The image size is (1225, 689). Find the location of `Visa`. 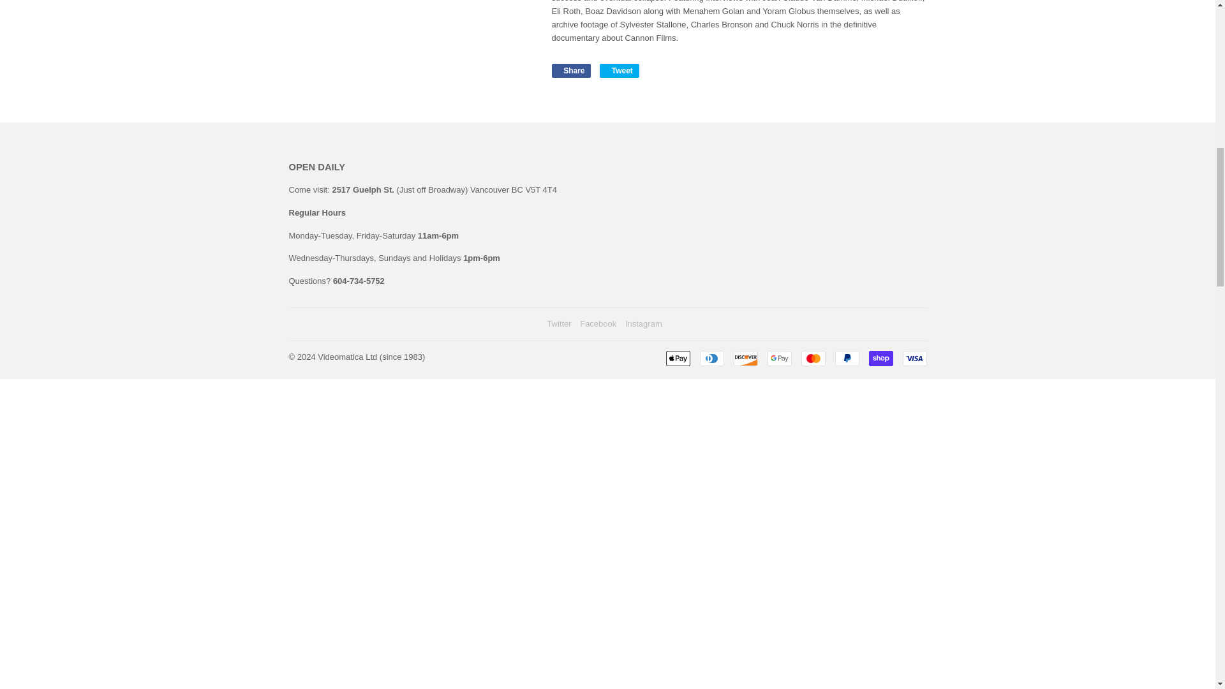

Visa is located at coordinates (914, 358).